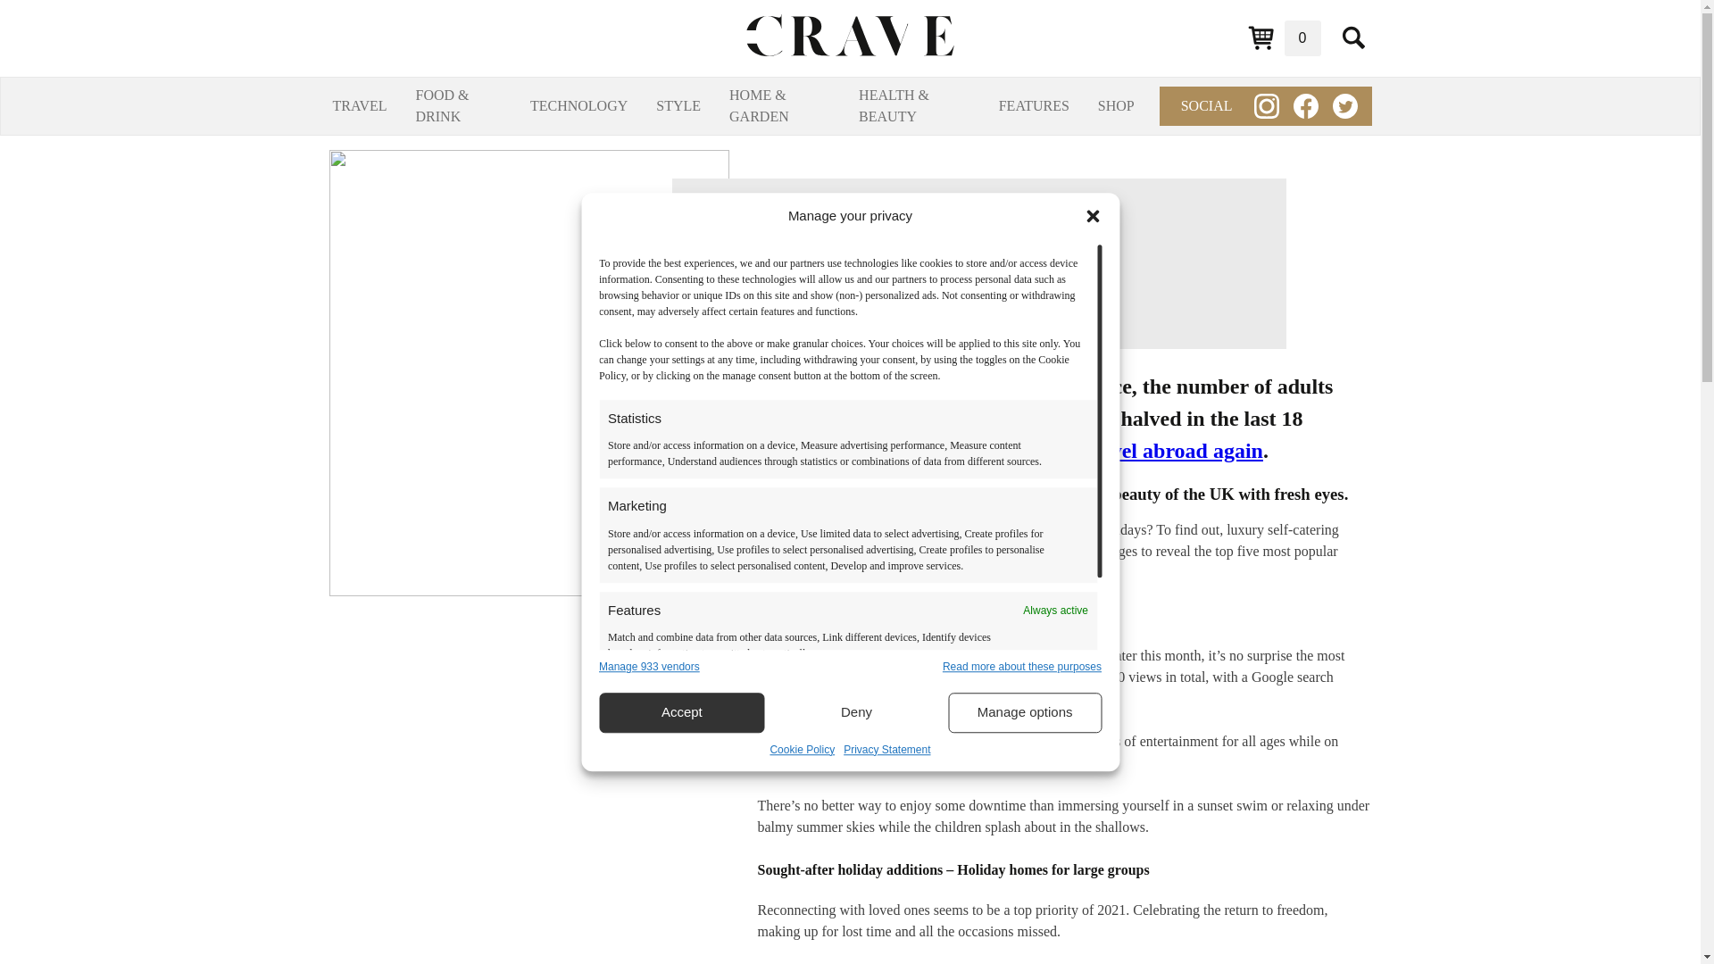 The width and height of the screenshot is (1714, 964). What do you see at coordinates (1022, 666) in the screenshot?
I see `Read more about these purposes` at bounding box center [1022, 666].